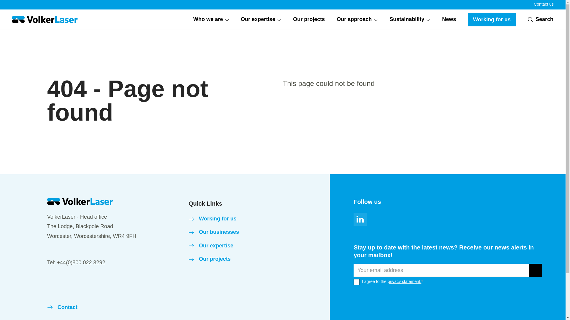 Image resolution: width=570 pixels, height=320 pixels. Describe the element at coordinates (309, 20) in the screenshot. I see `Our projects` at that location.